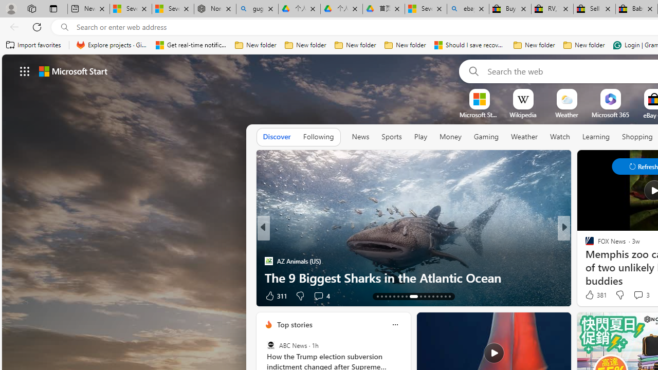  What do you see at coordinates (11, 8) in the screenshot?
I see `Personal Profile` at bounding box center [11, 8].